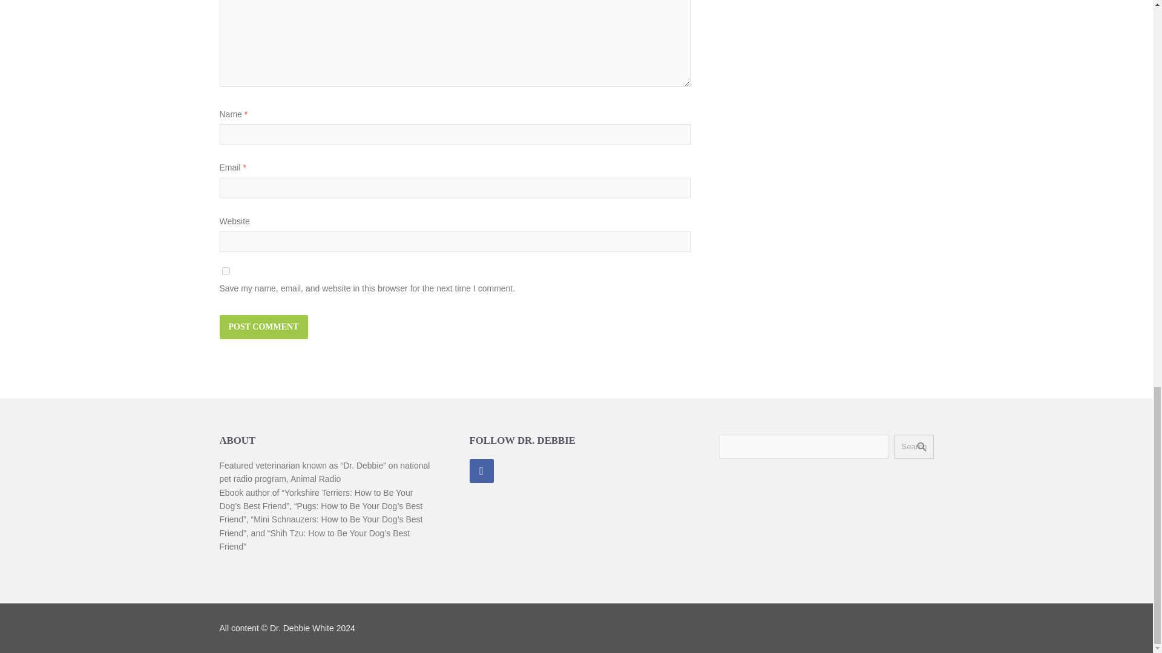  Describe the element at coordinates (482, 471) in the screenshot. I see `Facebook` at that location.